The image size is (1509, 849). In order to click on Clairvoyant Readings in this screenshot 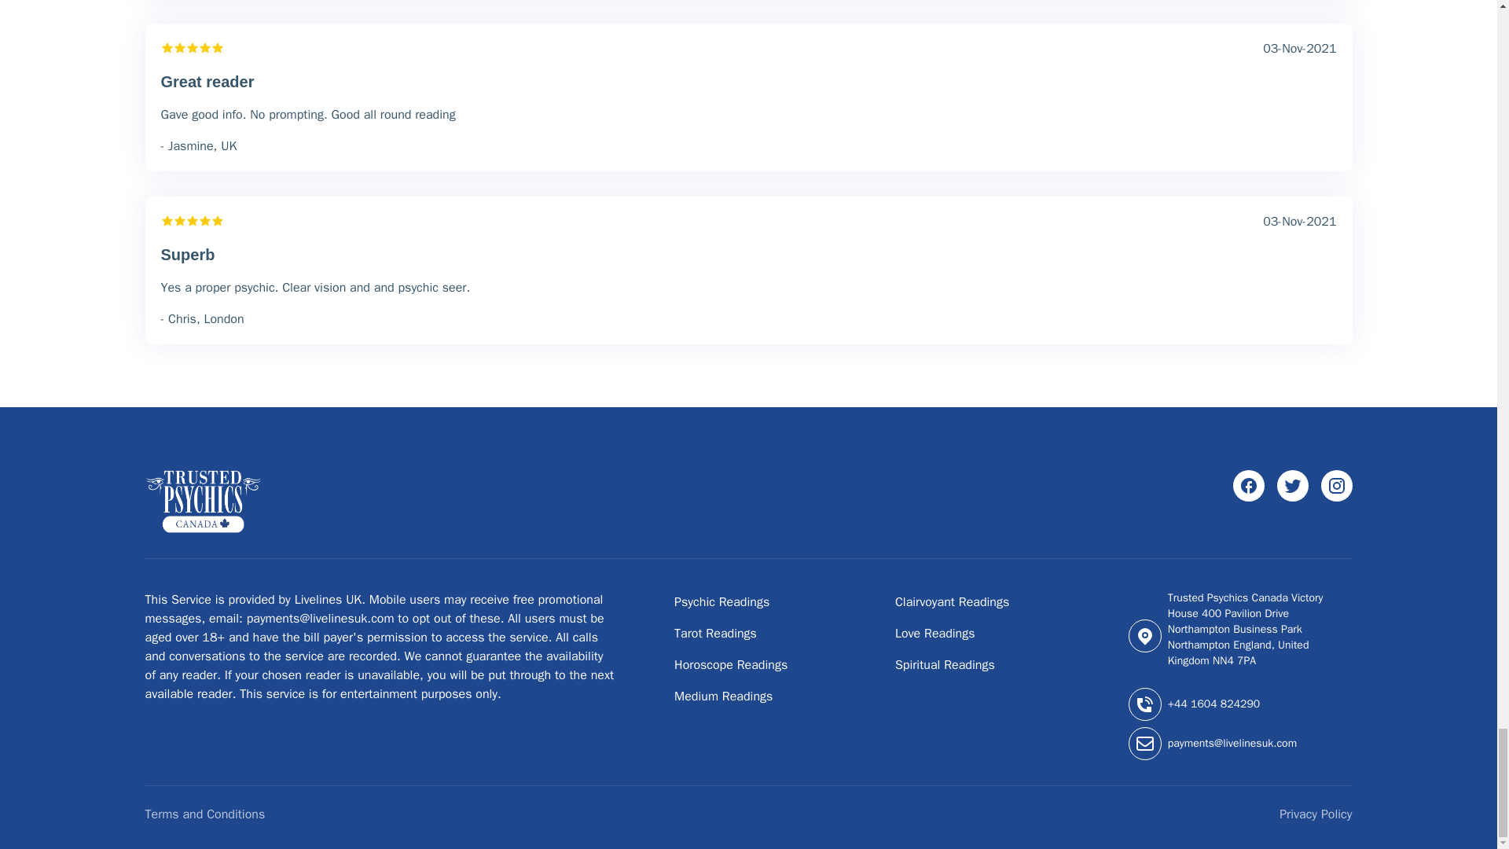, I will do `click(952, 602)`.